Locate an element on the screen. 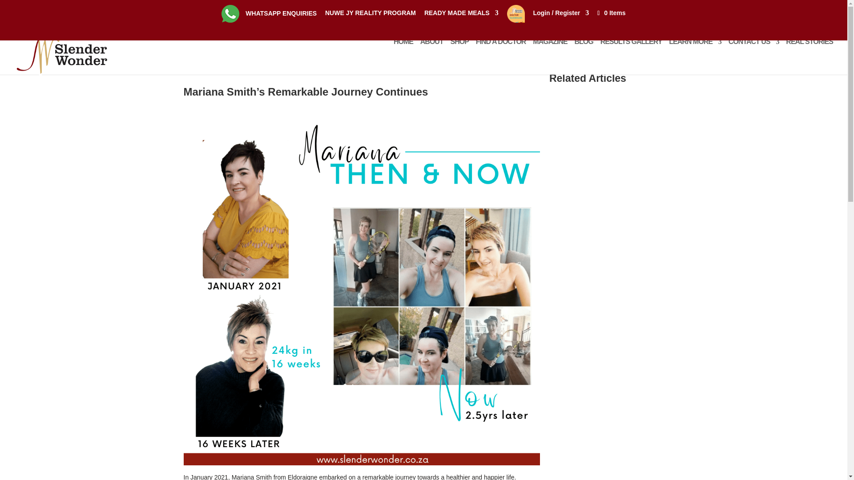  LEARN MORE is located at coordinates (695, 50).